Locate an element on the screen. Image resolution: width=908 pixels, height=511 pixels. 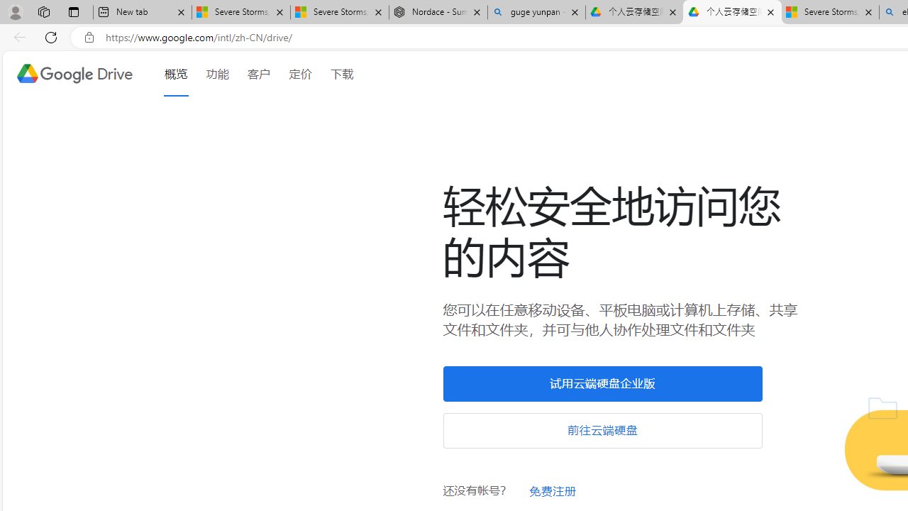
Google Drive is located at coordinates (74, 74).